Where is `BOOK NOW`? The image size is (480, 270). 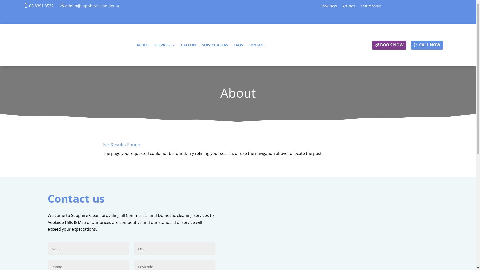 BOOK NOW is located at coordinates (389, 45).